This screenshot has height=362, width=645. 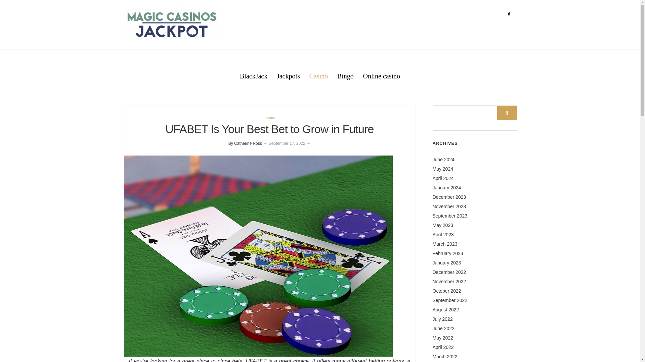 I want to click on April 2023, so click(x=443, y=235).